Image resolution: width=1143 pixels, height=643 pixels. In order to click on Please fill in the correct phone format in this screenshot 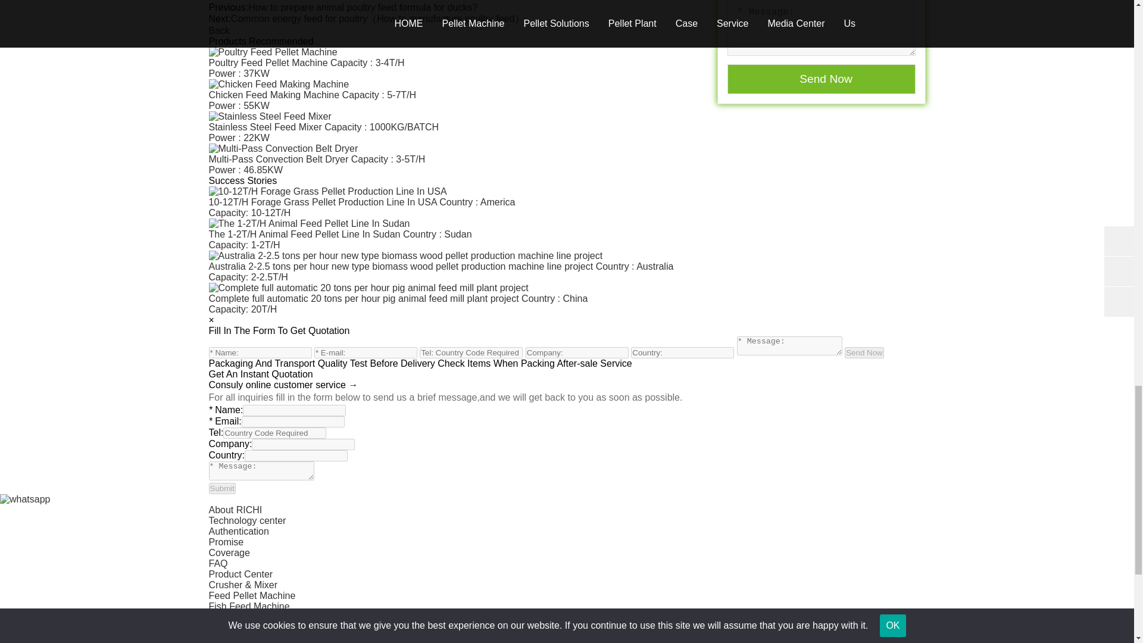, I will do `click(470, 352)`.